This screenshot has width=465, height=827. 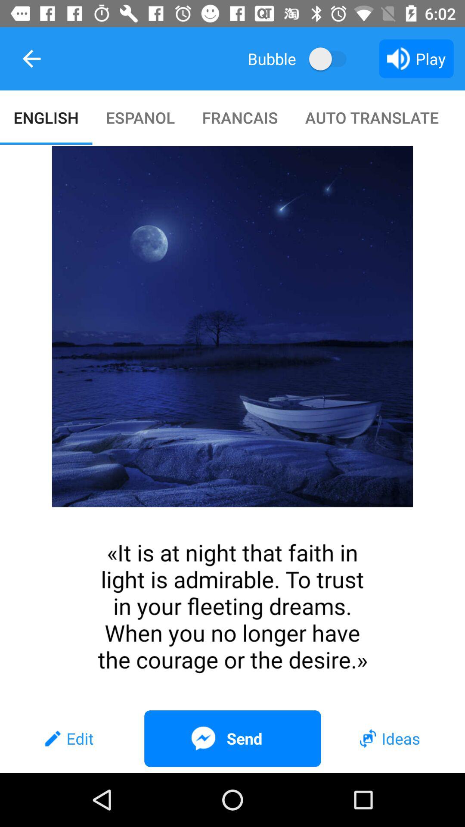 What do you see at coordinates (232, 425) in the screenshot?
I see `tap icon above edit item` at bounding box center [232, 425].